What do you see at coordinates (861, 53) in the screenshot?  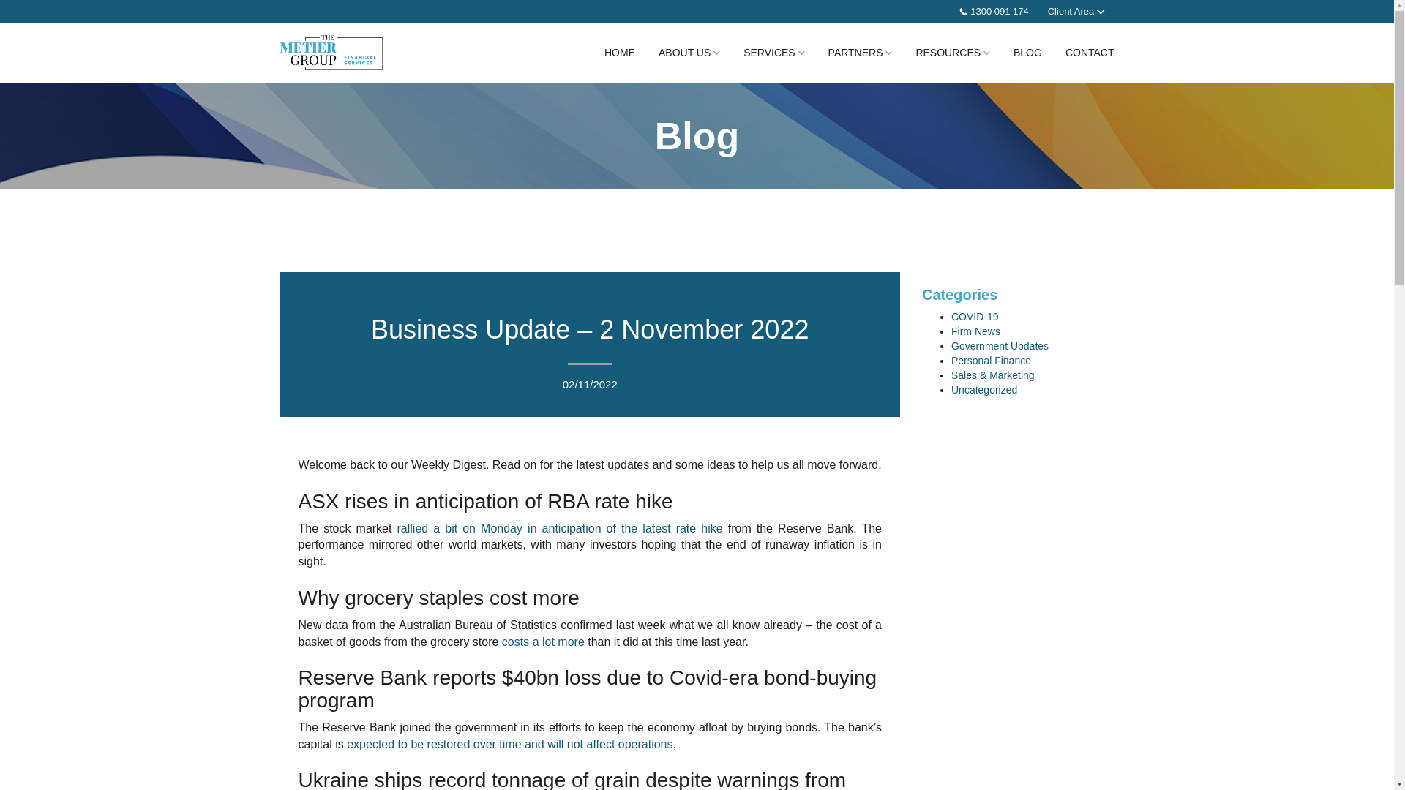 I see `Partners` at bounding box center [861, 53].